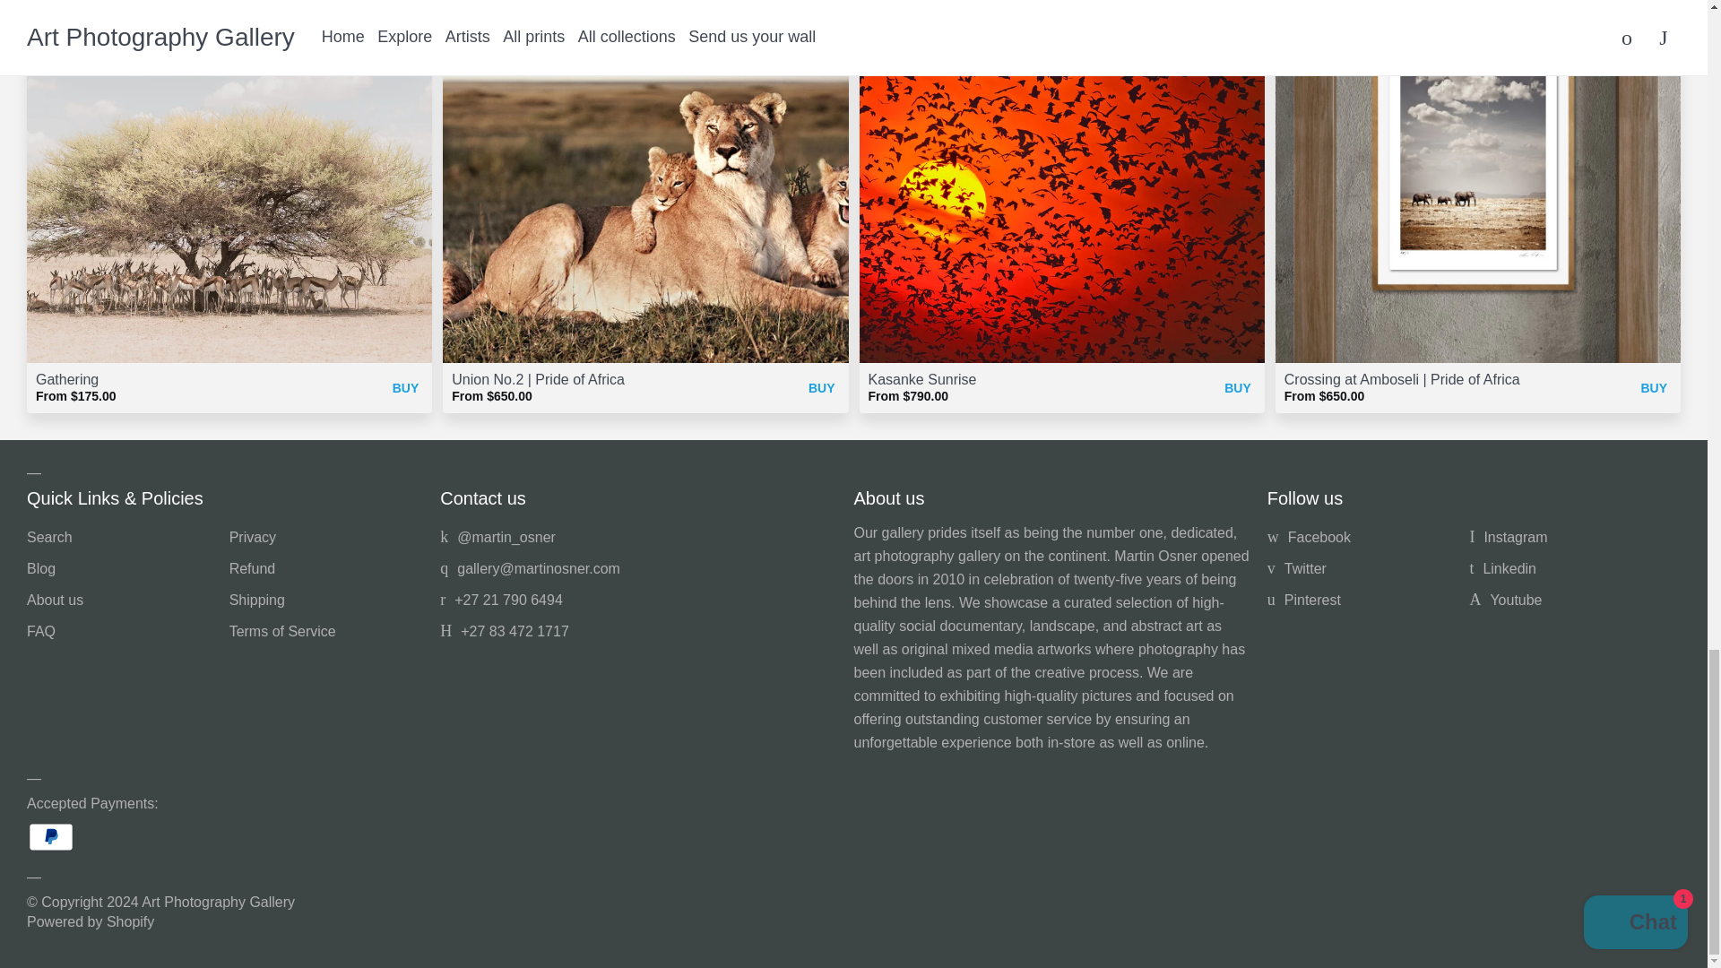 The width and height of the screenshot is (1721, 968). I want to click on Art Photography Gallery on Pinterest, so click(1303, 600).